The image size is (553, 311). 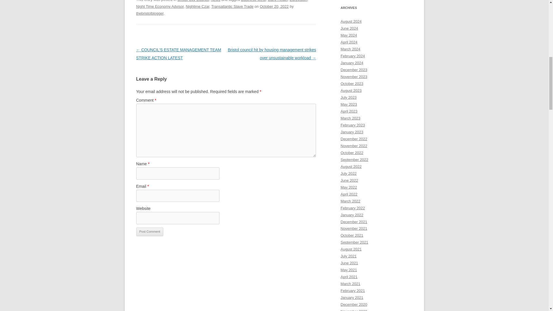 I want to click on News, so click(x=215, y=1).